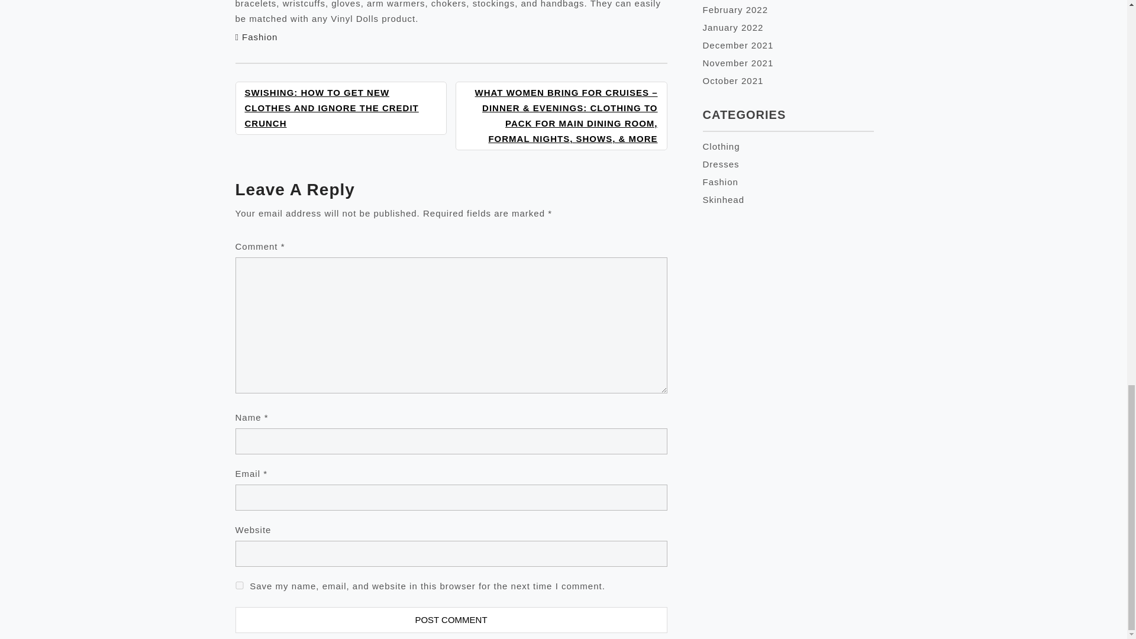  I want to click on January 2022, so click(733, 27).